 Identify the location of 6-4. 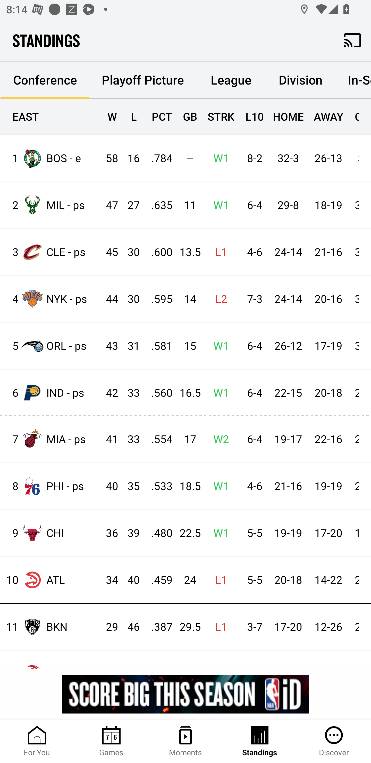
(252, 393).